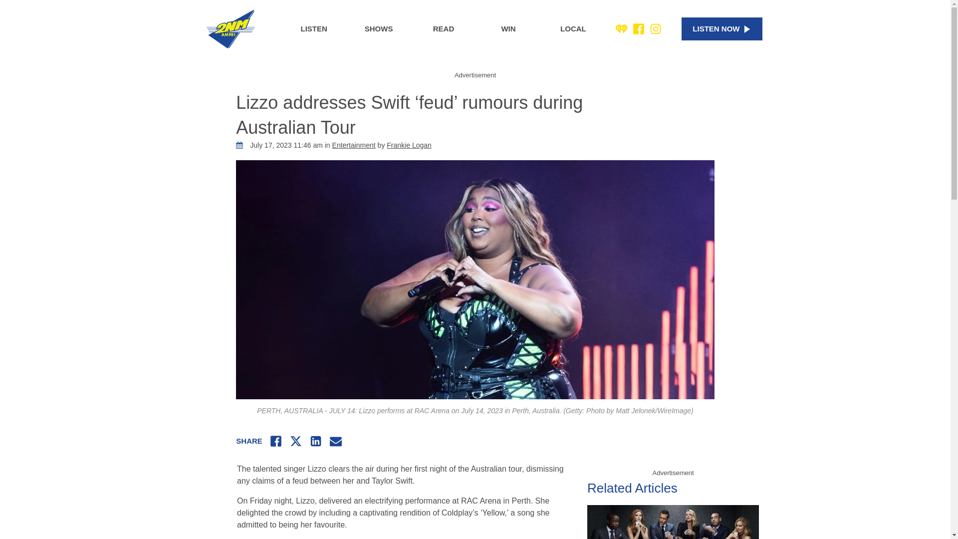  I want to click on WIN, so click(508, 29).